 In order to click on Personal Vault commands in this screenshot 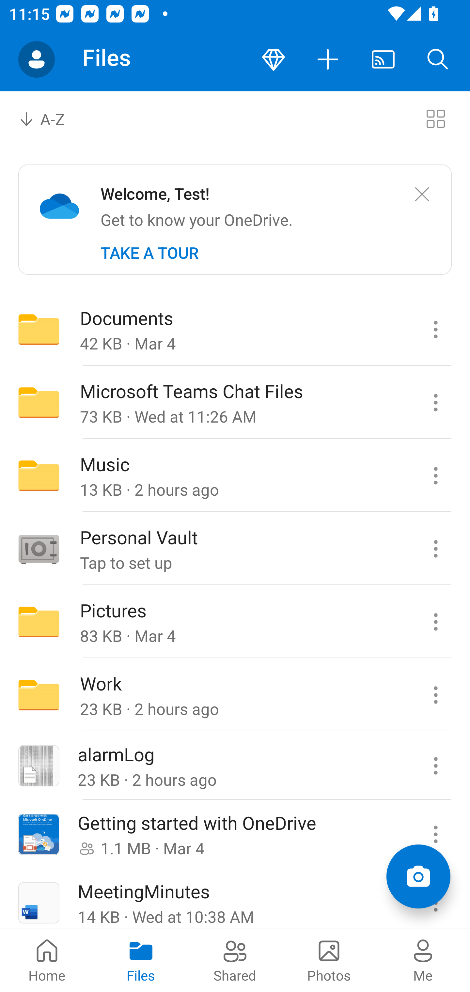, I will do `click(435, 548)`.